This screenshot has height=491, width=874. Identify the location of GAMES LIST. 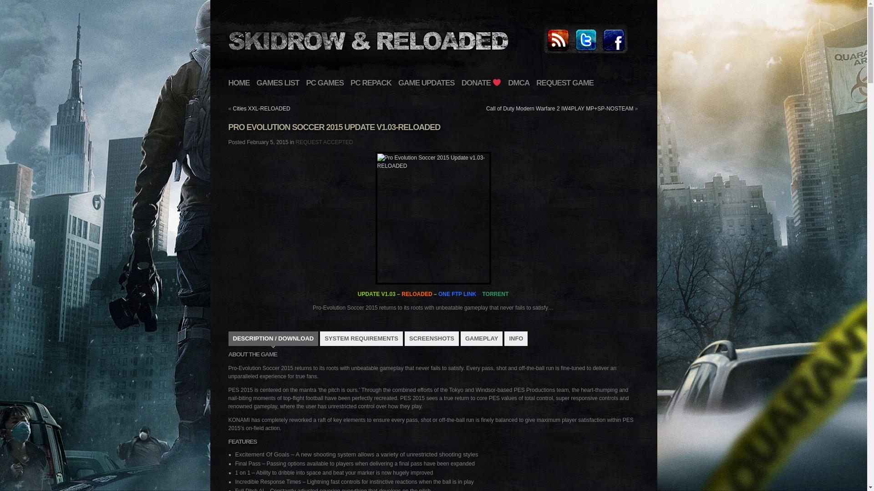
(278, 83).